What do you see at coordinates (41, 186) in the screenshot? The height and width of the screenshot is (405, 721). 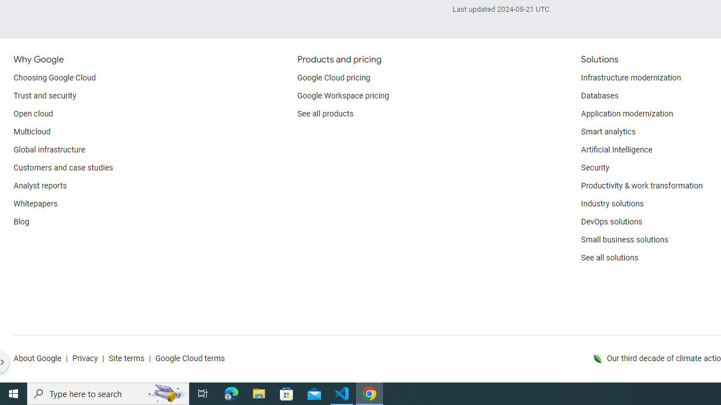 I see `Analyst reports` at bounding box center [41, 186].